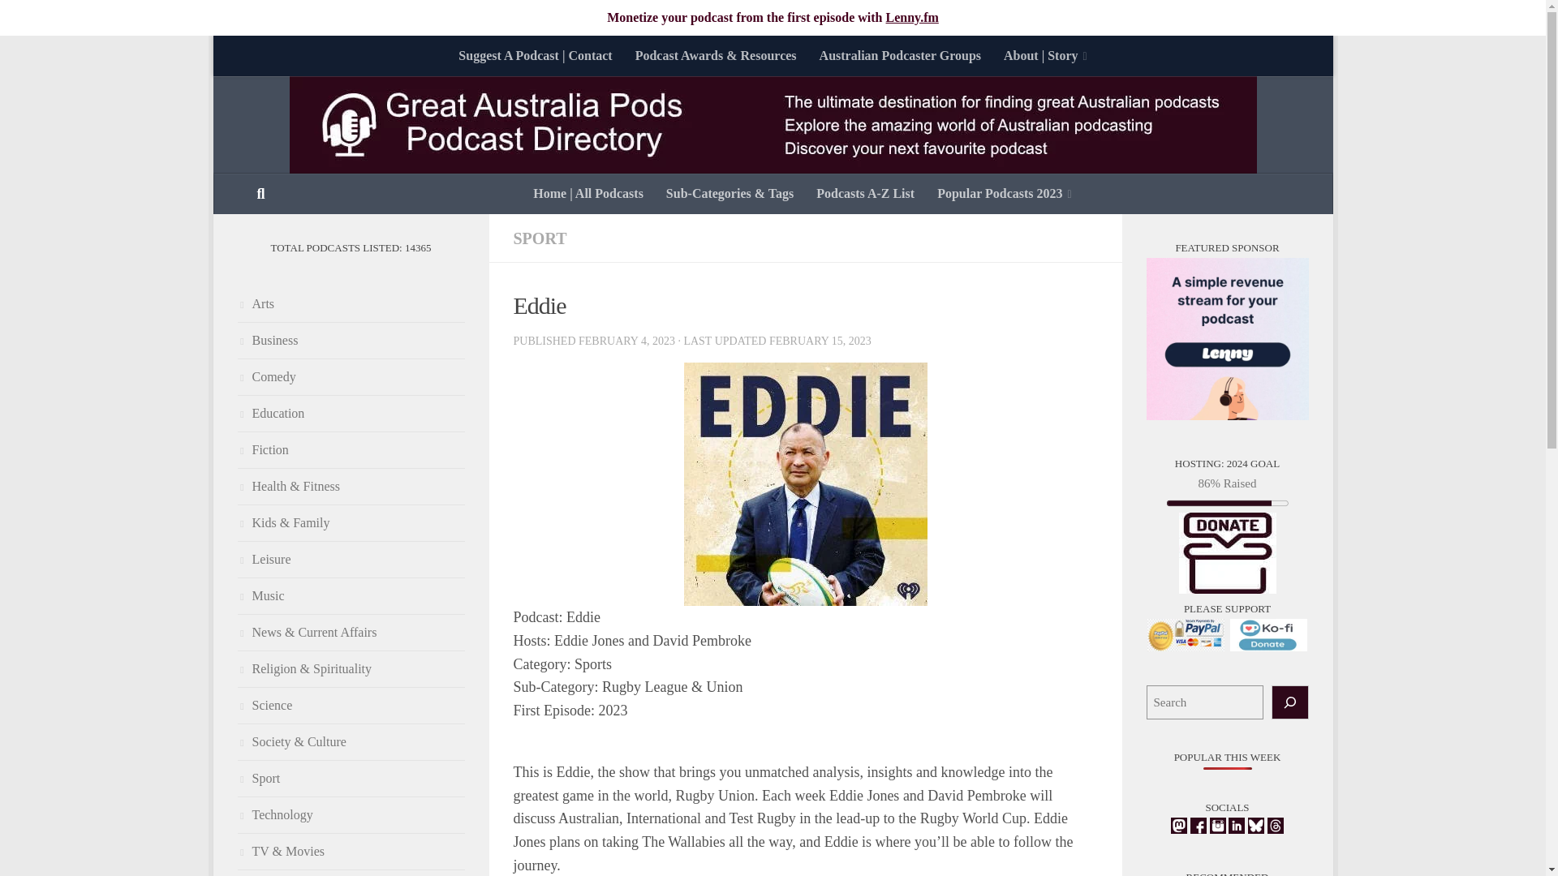  I want to click on Australian Podcaster Groups, so click(901, 55).